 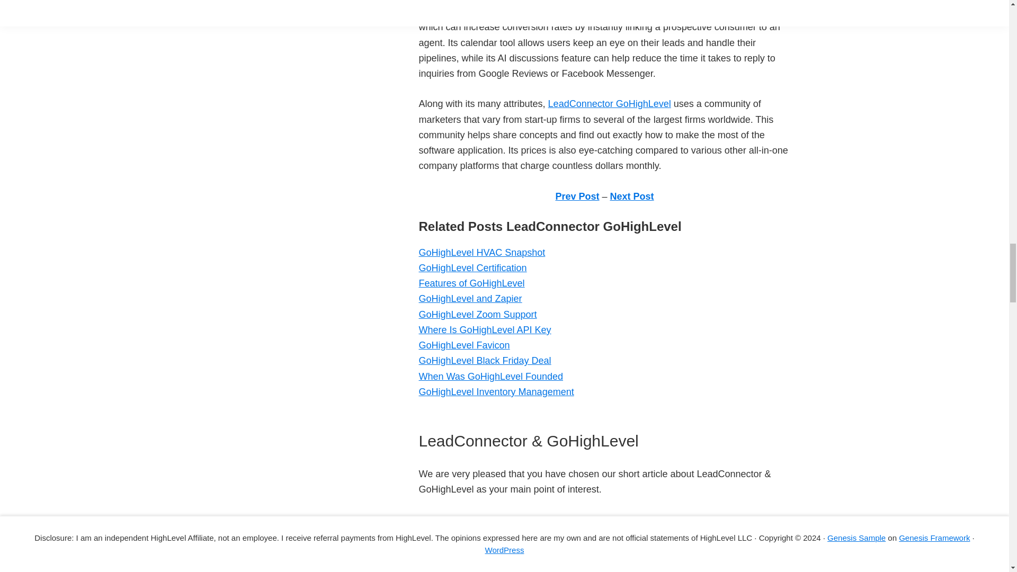 I want to click on LeadConnector GoHighLevel, so click(x=609, y=104).